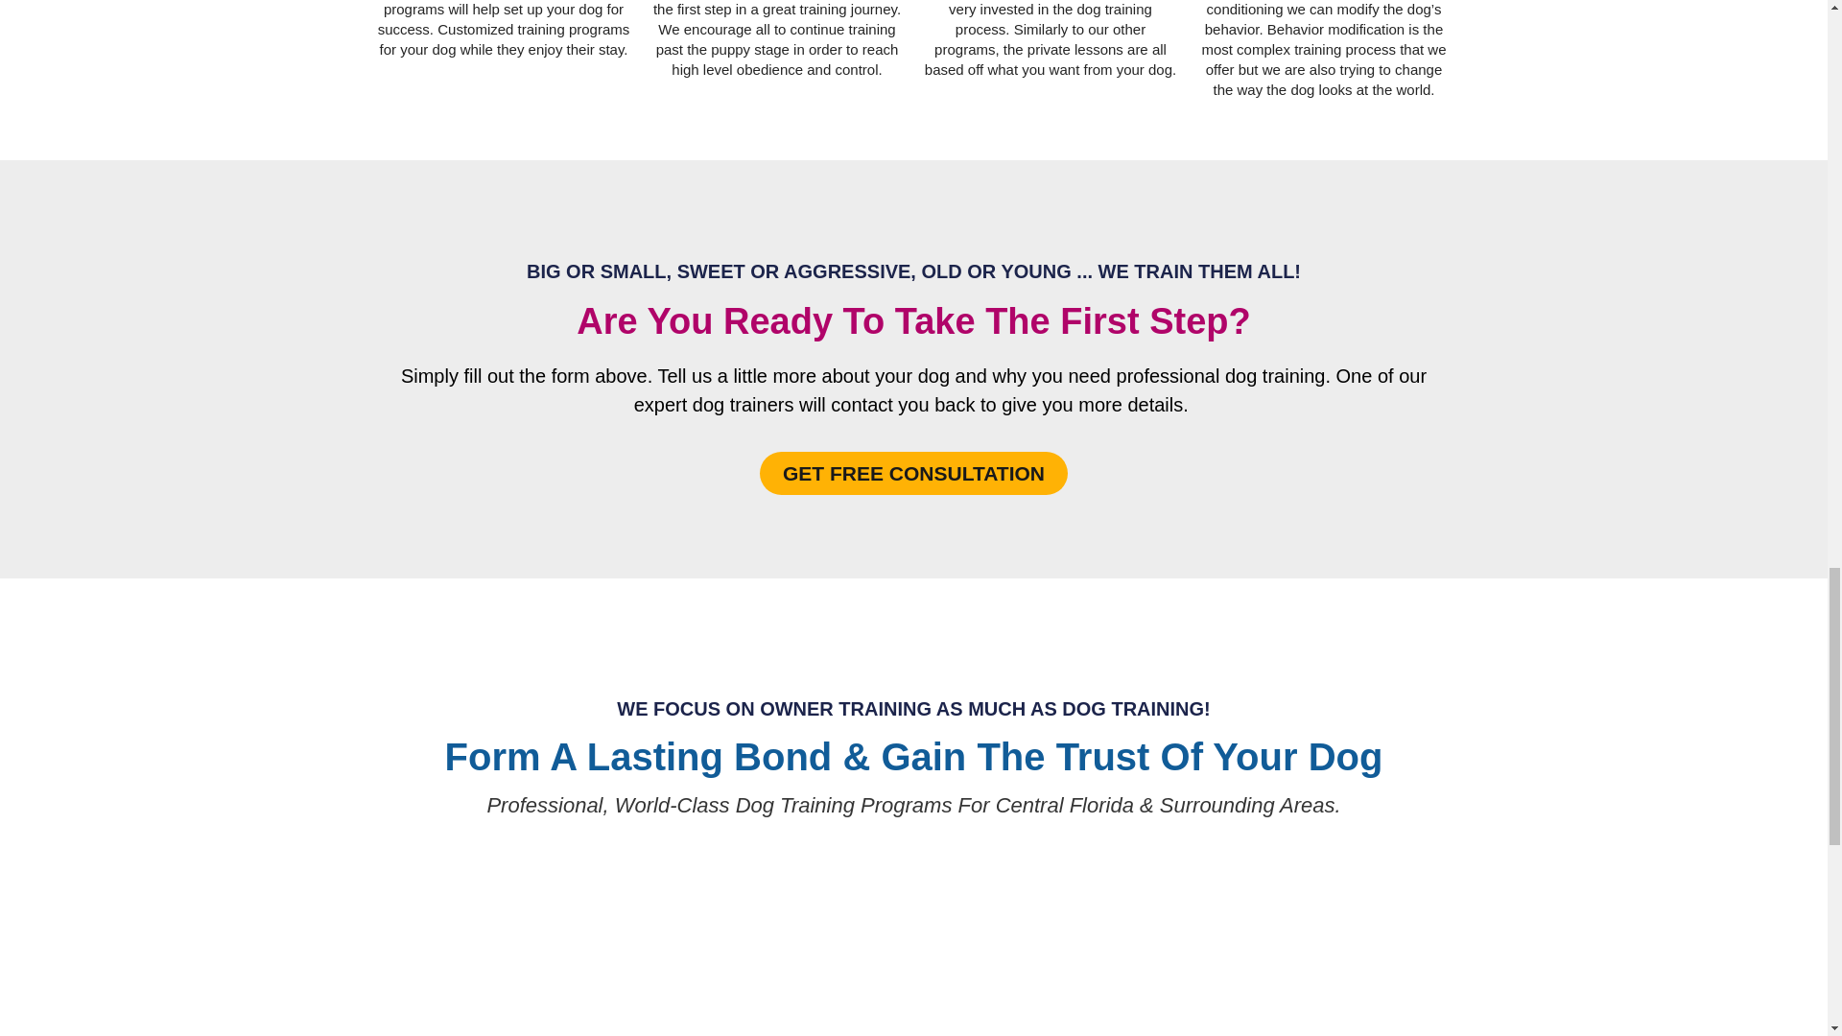  Describe the element at coordinates (913, 473) in the screenshot. I see `GET FREE CONSULTATION` at that location.